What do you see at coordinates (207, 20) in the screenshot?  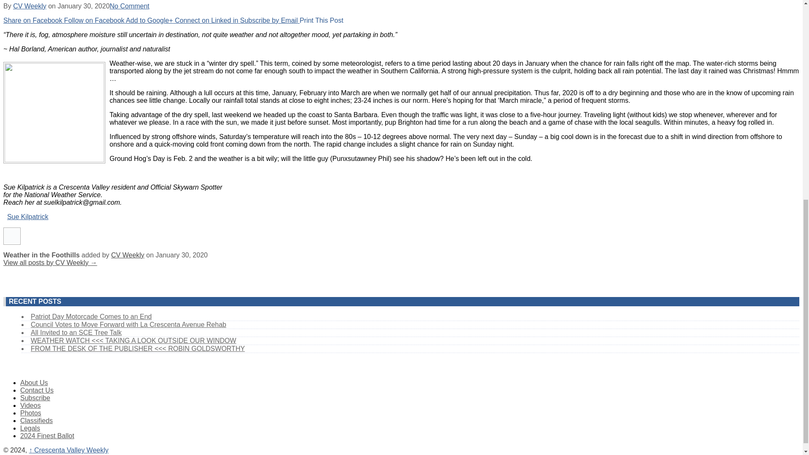 I see `Connect on Linked in` at bounding box center [207, 20].